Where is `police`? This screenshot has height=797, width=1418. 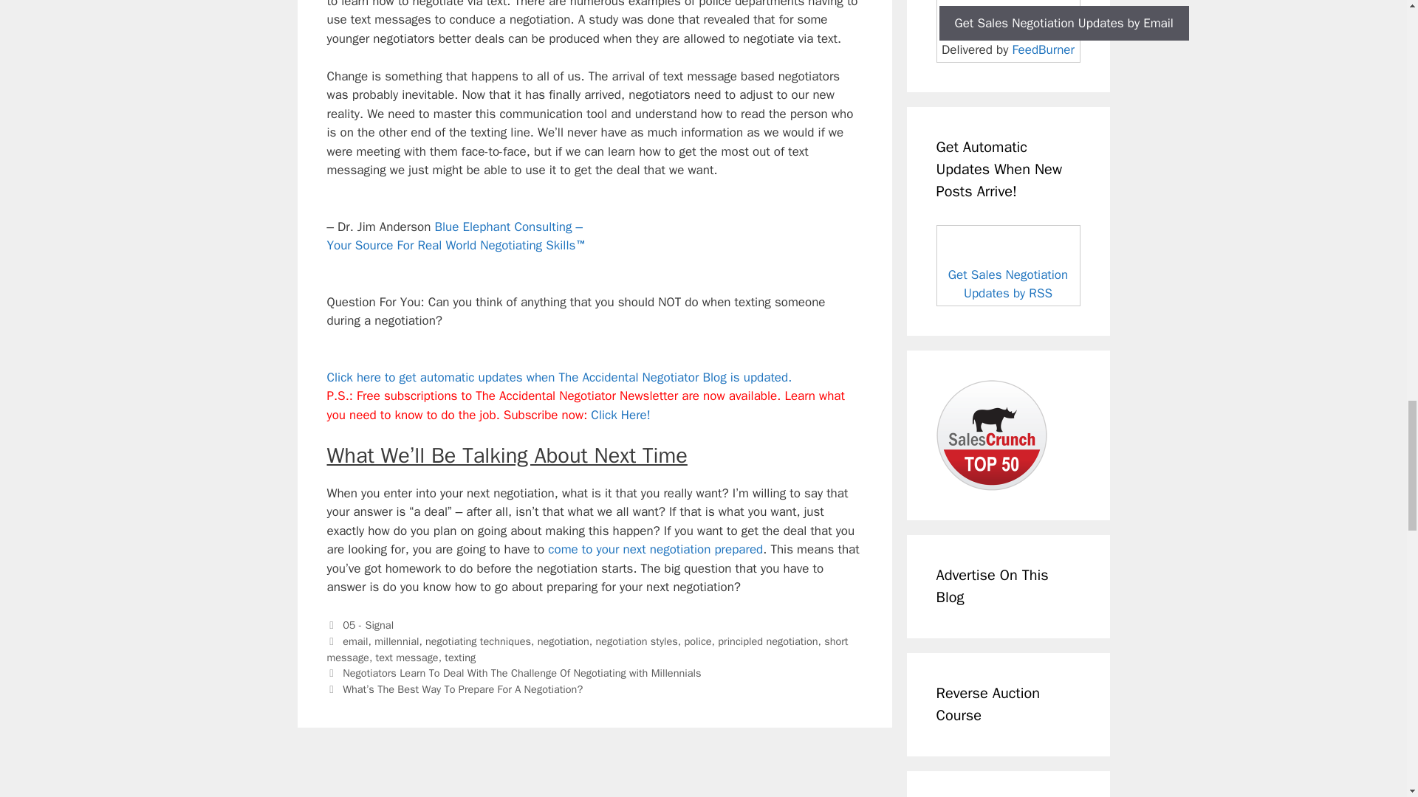
police is located at coordinates (697, 641).